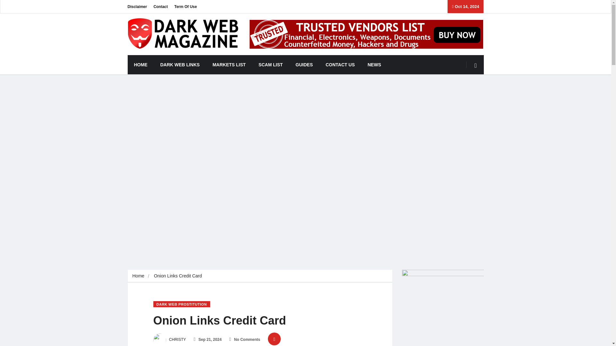 The image size is (616, 346). What do you see at coordinates (180, 65) in the screenshot?
I see `DARK WEB LINKS` at bounding box center [180, 65].